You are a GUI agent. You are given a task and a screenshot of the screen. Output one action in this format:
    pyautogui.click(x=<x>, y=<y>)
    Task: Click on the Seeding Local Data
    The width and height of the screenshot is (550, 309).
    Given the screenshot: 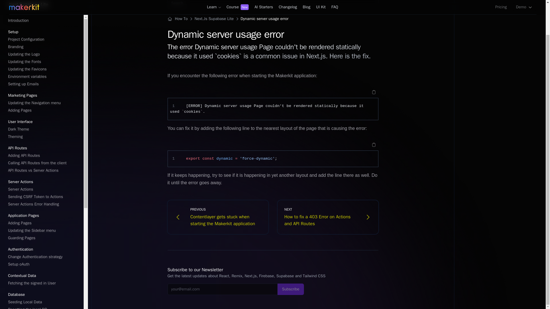 What is the action you would take?
    pyautogui.click(x=44, y=302)
    